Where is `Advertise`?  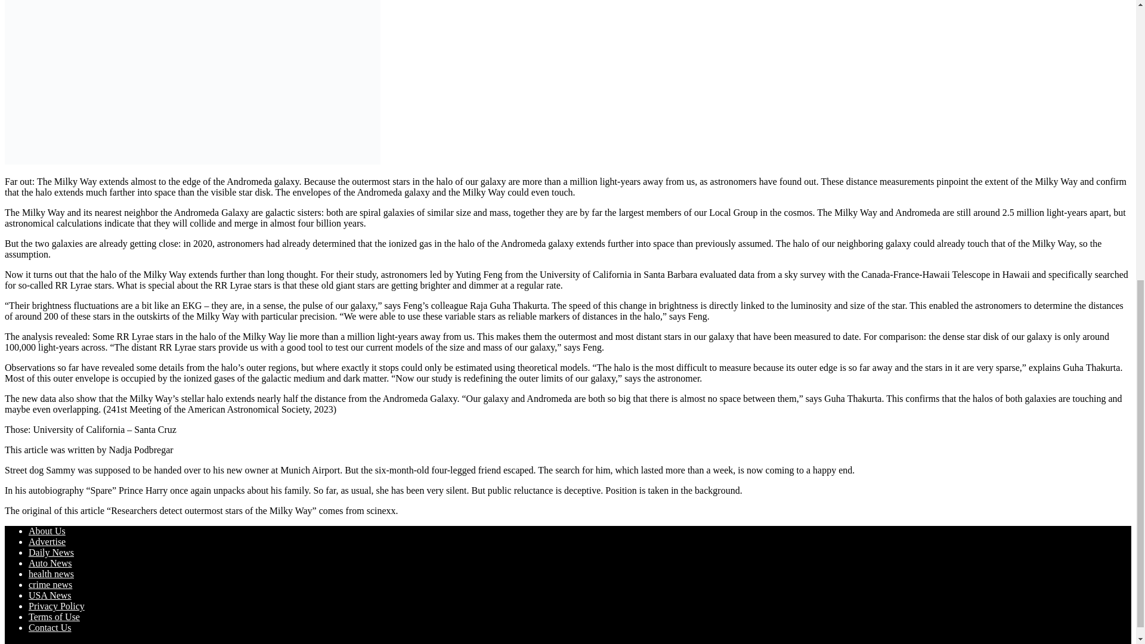 Advertise is located at coordinates (47, 541).